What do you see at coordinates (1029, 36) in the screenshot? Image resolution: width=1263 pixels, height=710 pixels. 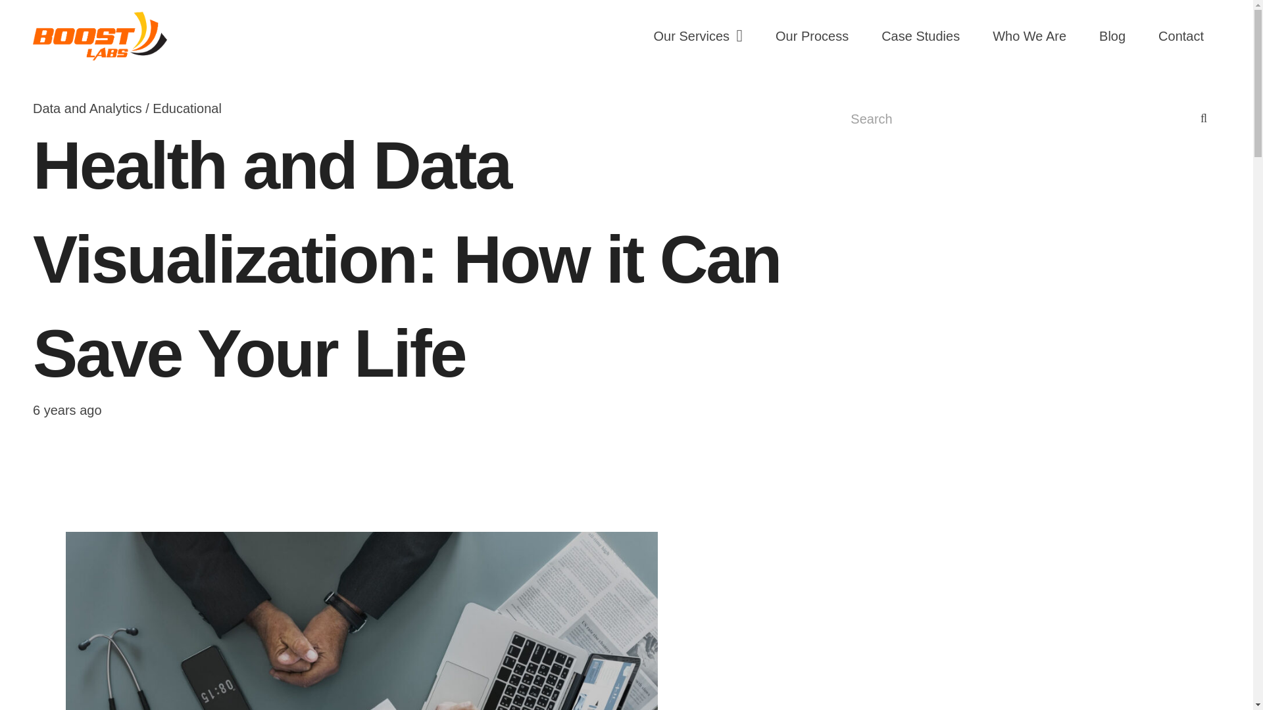 I see `Who We Are` at bounding box center [1029, 36].